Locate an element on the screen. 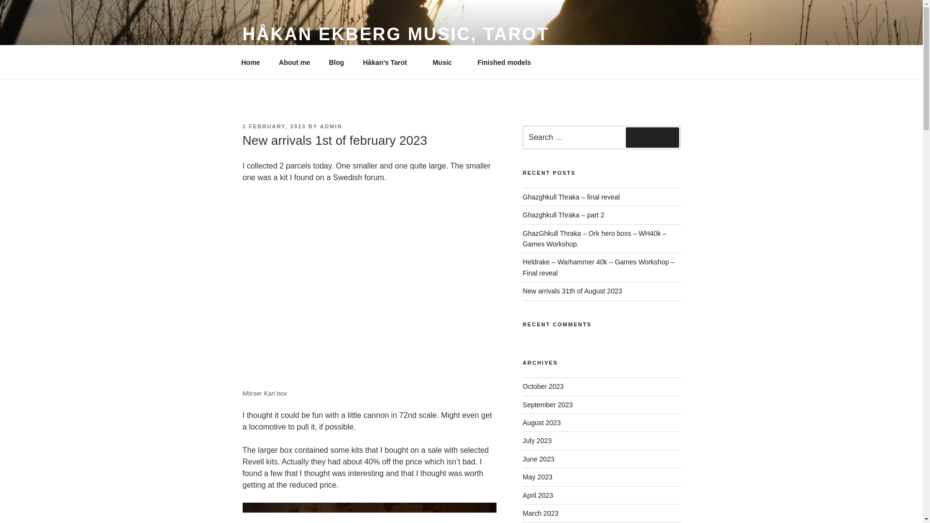 This screenshot has width=930, height=523. ADMIN is located at coordinates (331, 126).